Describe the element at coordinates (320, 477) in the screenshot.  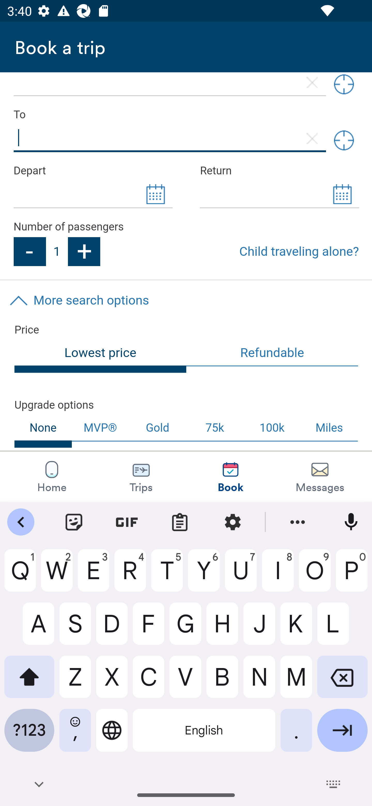
I see `Messages` at that location.